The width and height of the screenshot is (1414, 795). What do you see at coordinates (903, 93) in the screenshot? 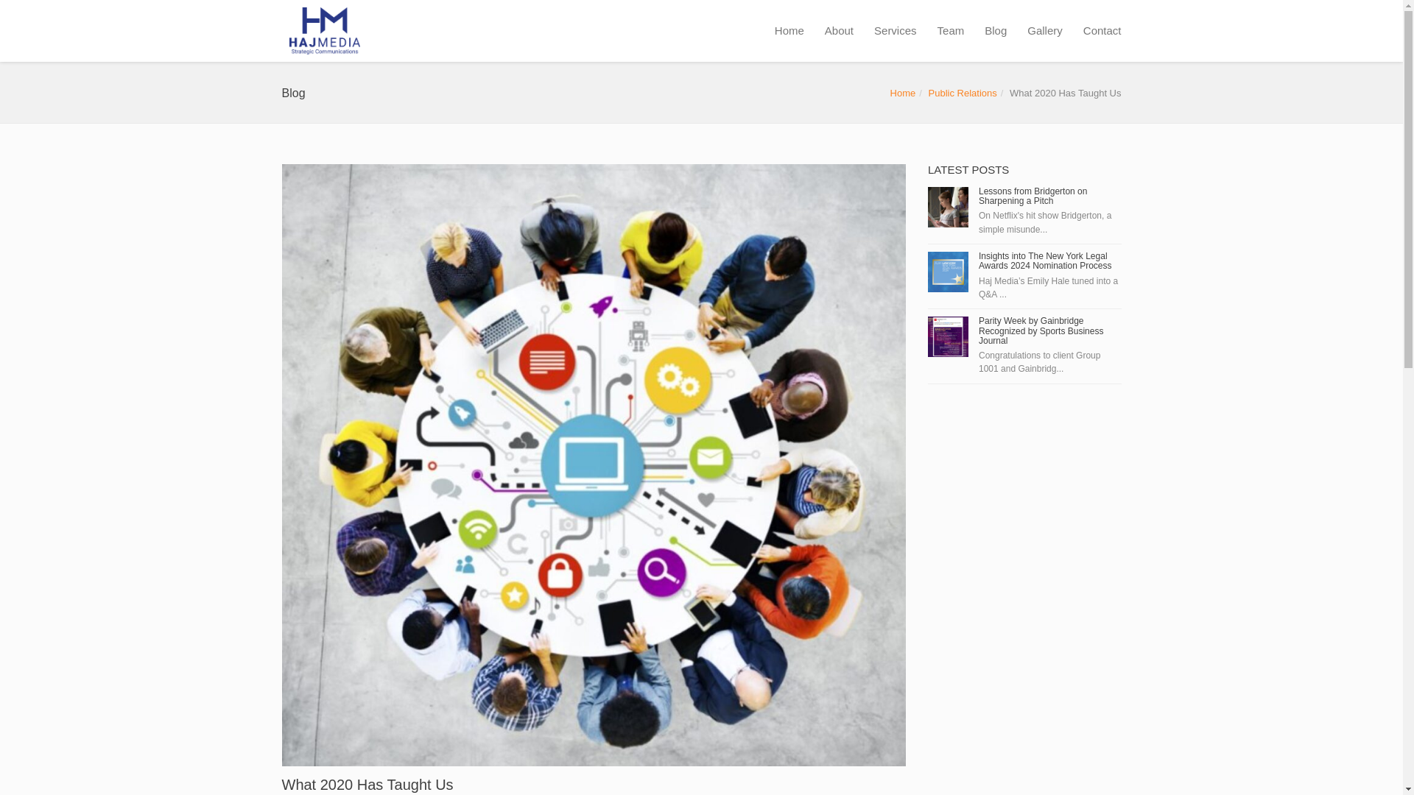
I see `Home` at bounding box center [903, 93].